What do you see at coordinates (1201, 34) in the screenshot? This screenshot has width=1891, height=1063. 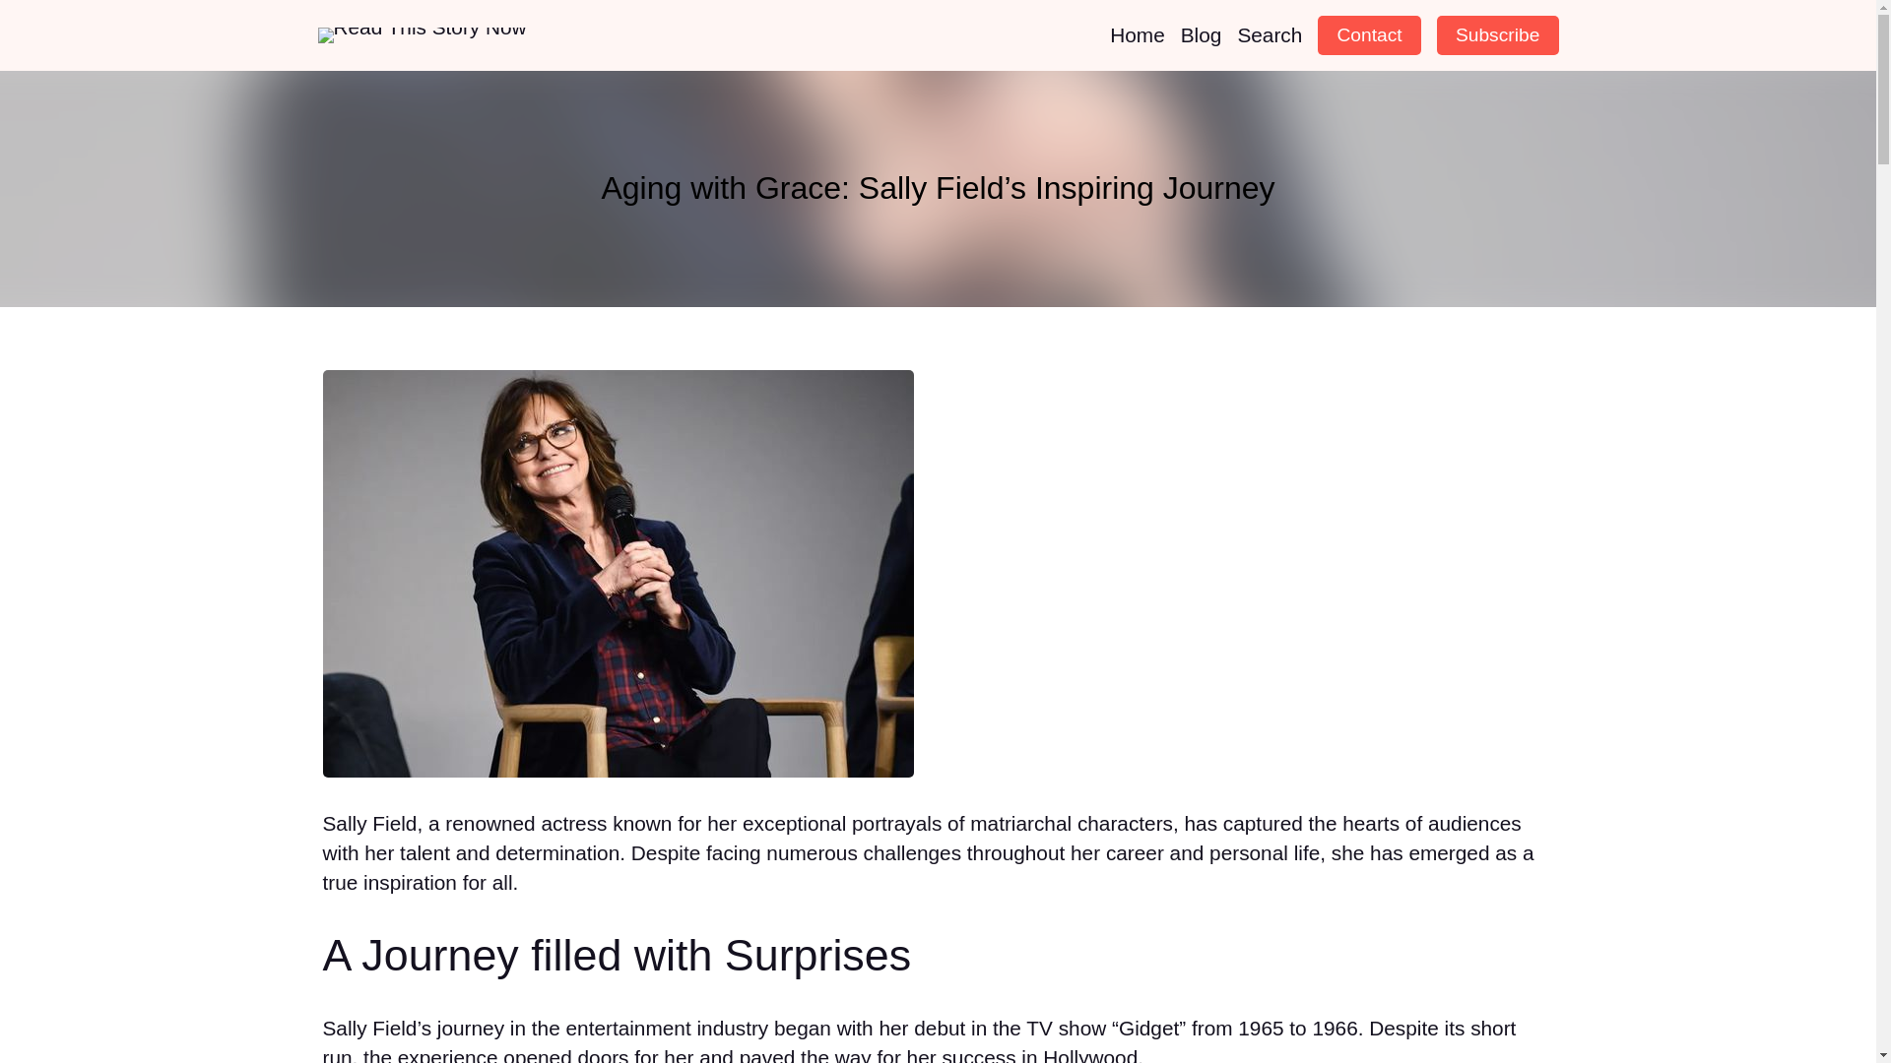 I see `Blog` at bounding box center [1201, 34].